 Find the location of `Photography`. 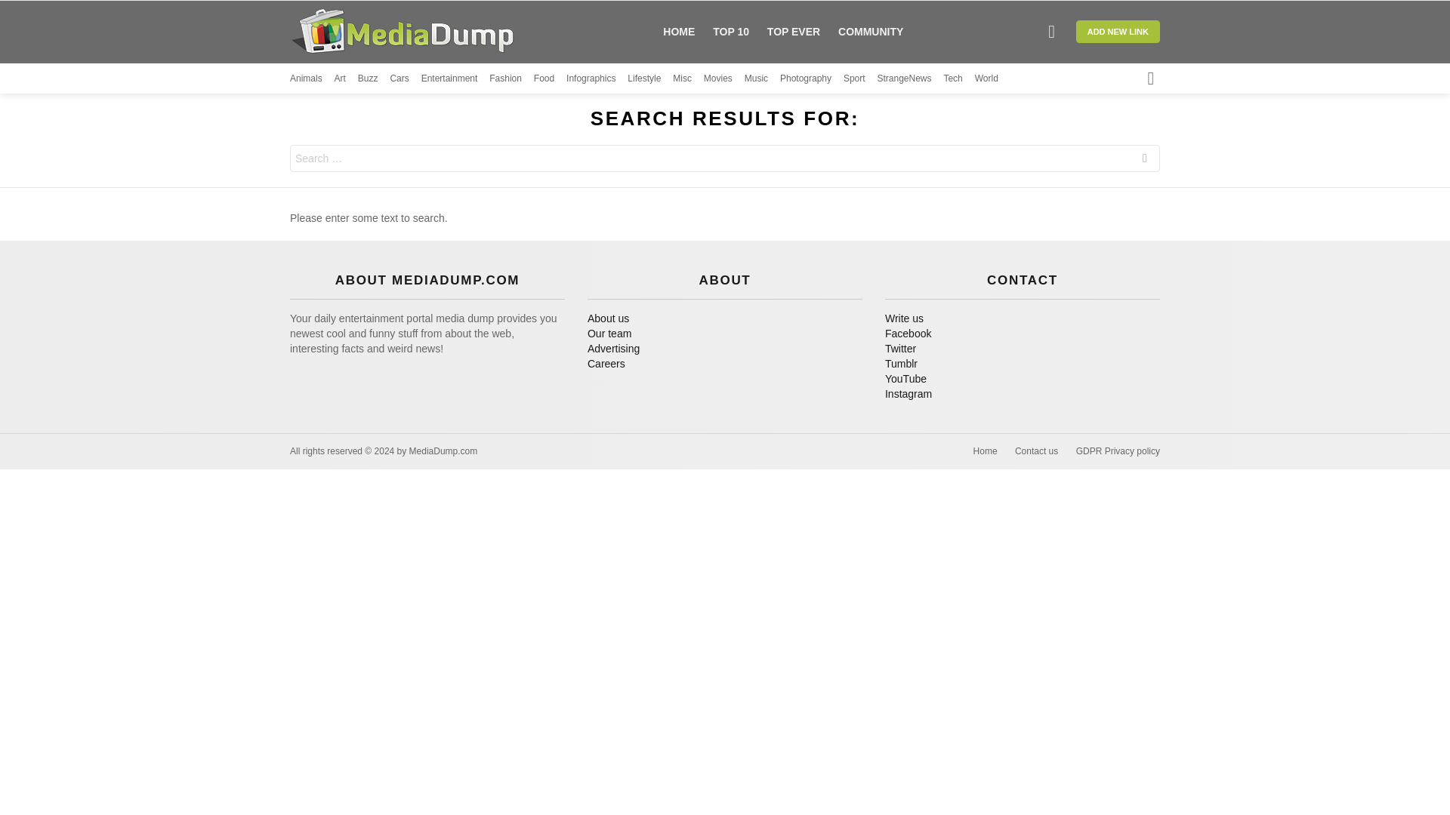

Photography is located at coordinates (805, 78).